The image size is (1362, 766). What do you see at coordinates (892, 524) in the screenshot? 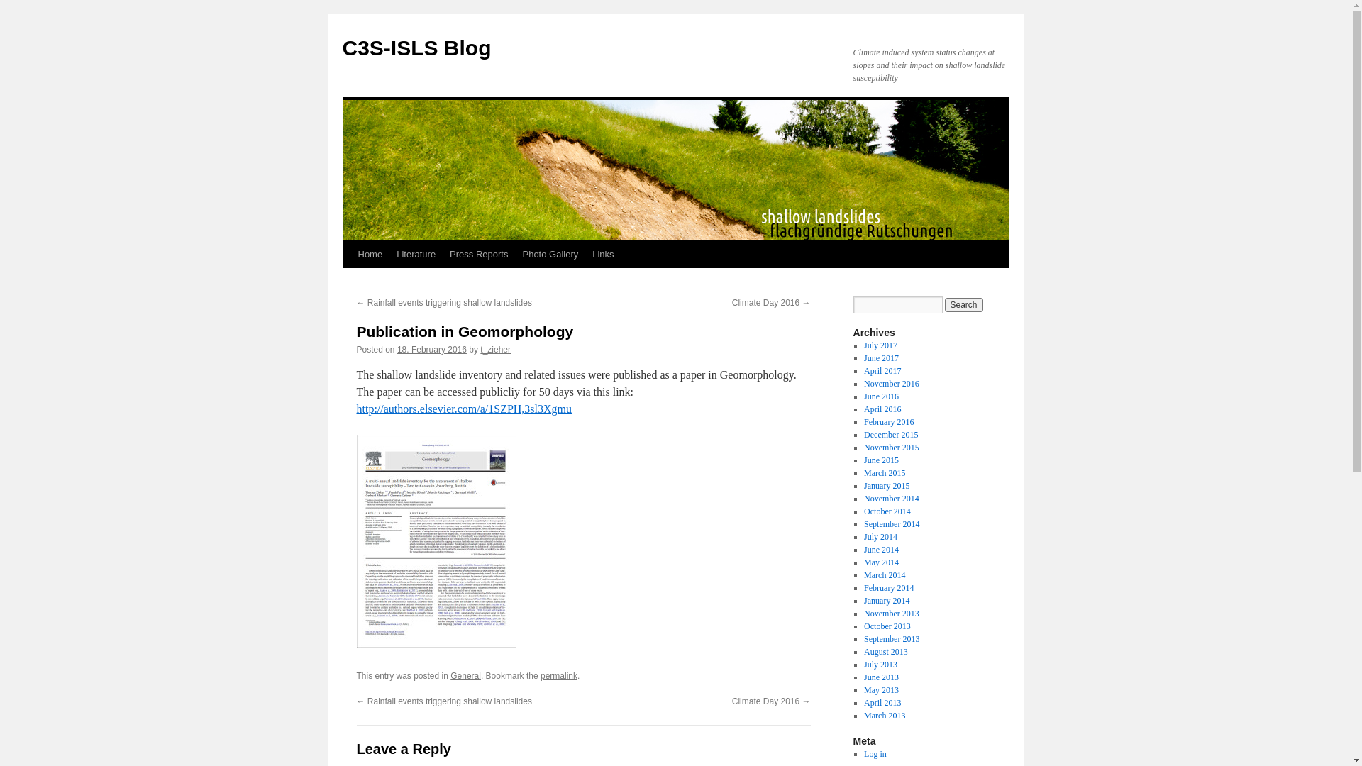
I see `September 2014` at bounding box center [892, 524].